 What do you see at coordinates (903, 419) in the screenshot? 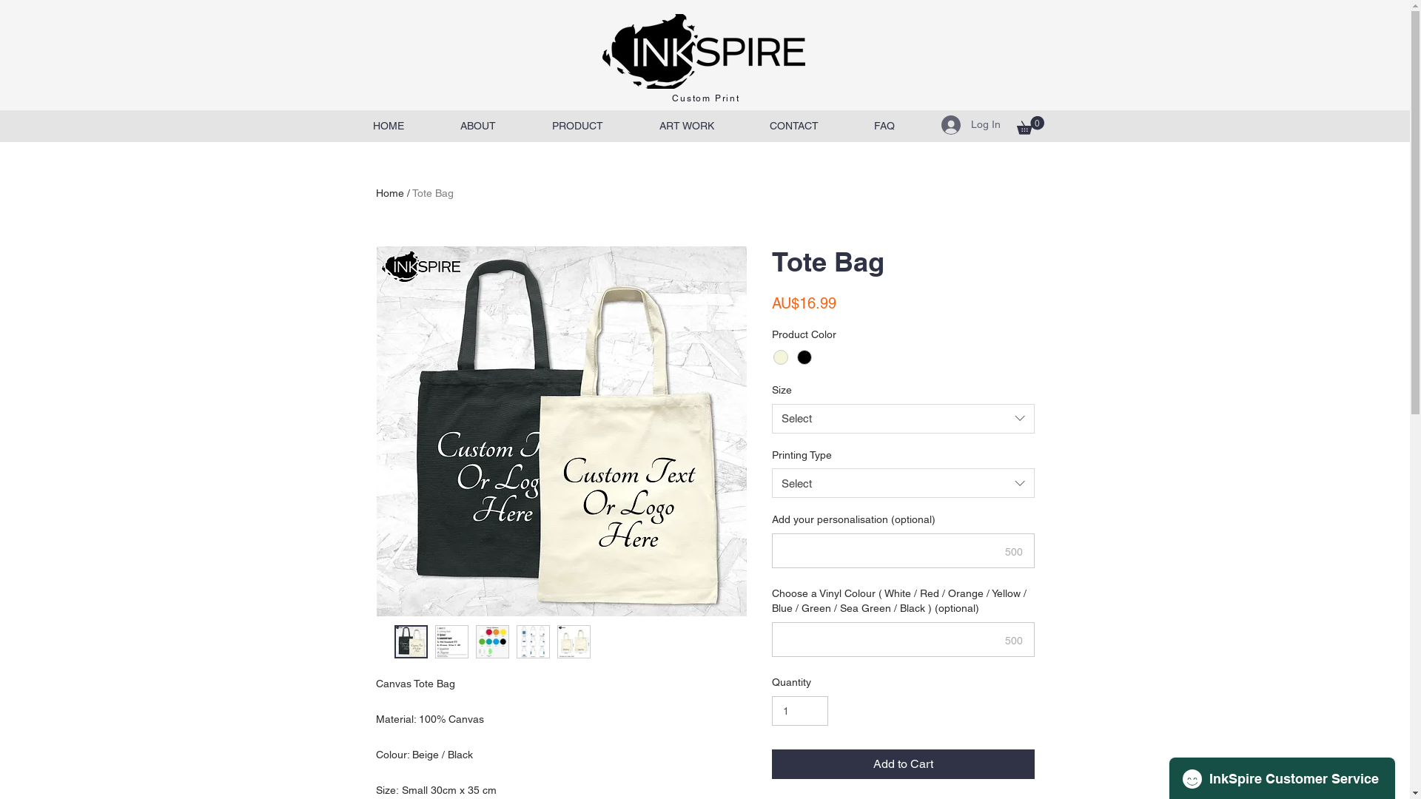
I see `Select` at bounding box center [903, 419].